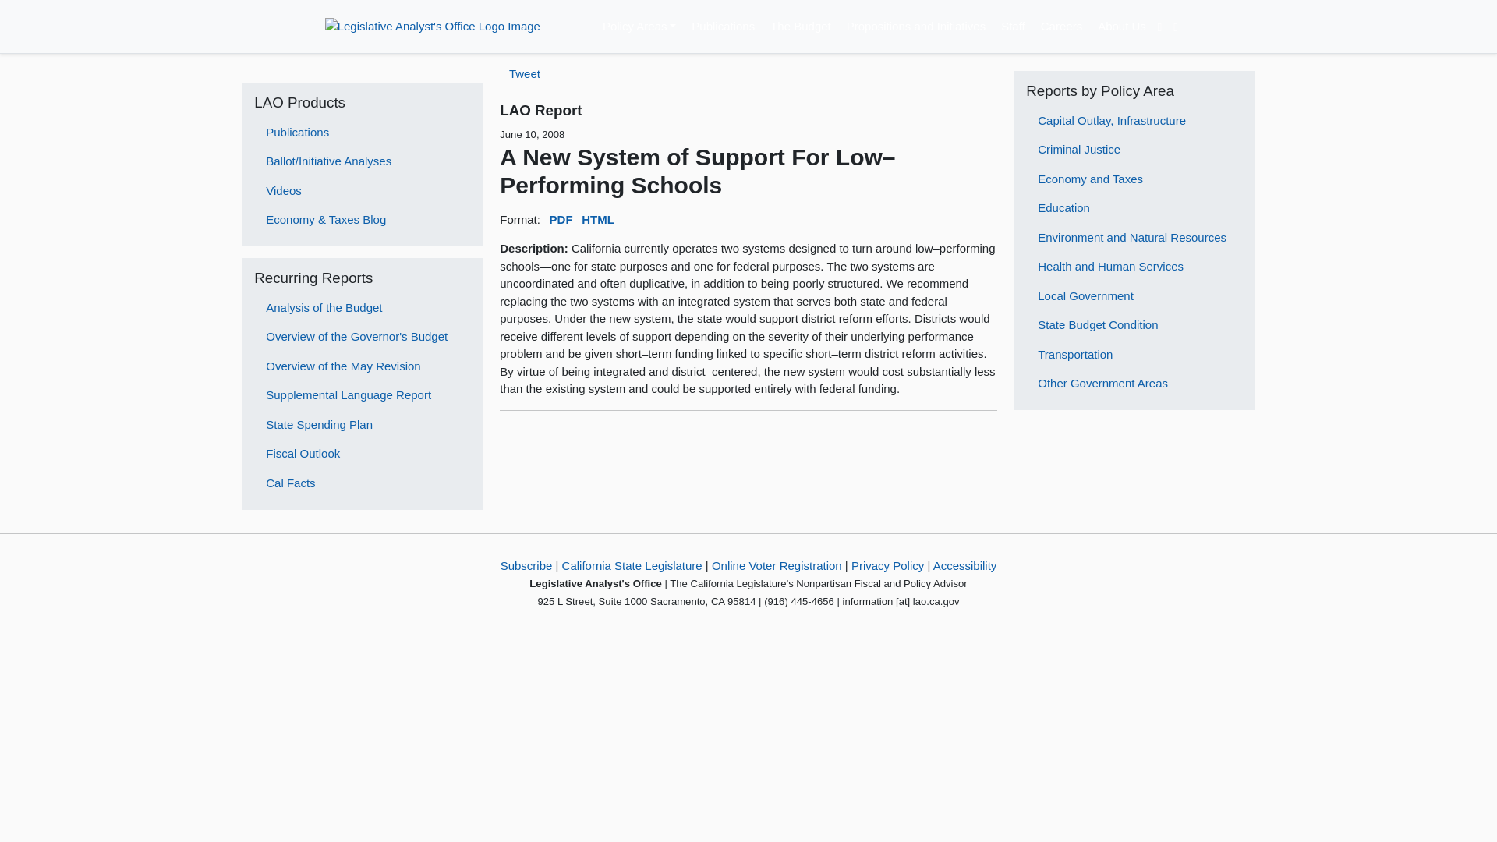 This screenshot has height=842, width=1497. What do you see at coordinates (561, 218) in the screenshot?
I see `PDF` at bounding box center [561, 218].